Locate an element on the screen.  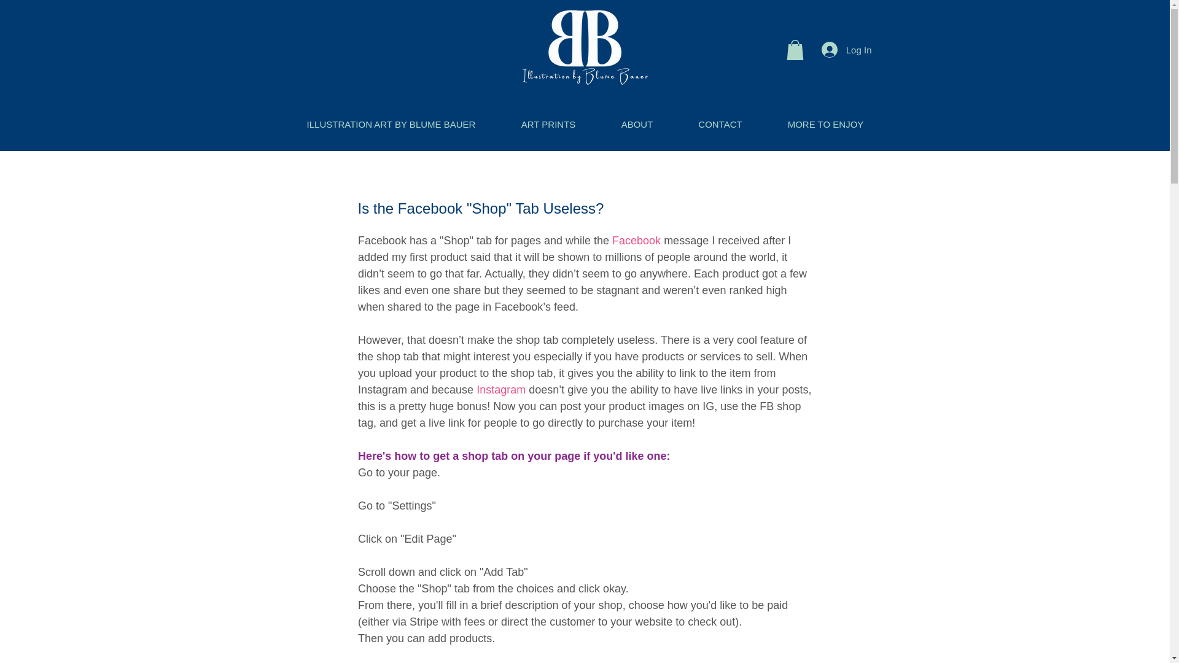
CONTACT is located at coordinates (720, 124).